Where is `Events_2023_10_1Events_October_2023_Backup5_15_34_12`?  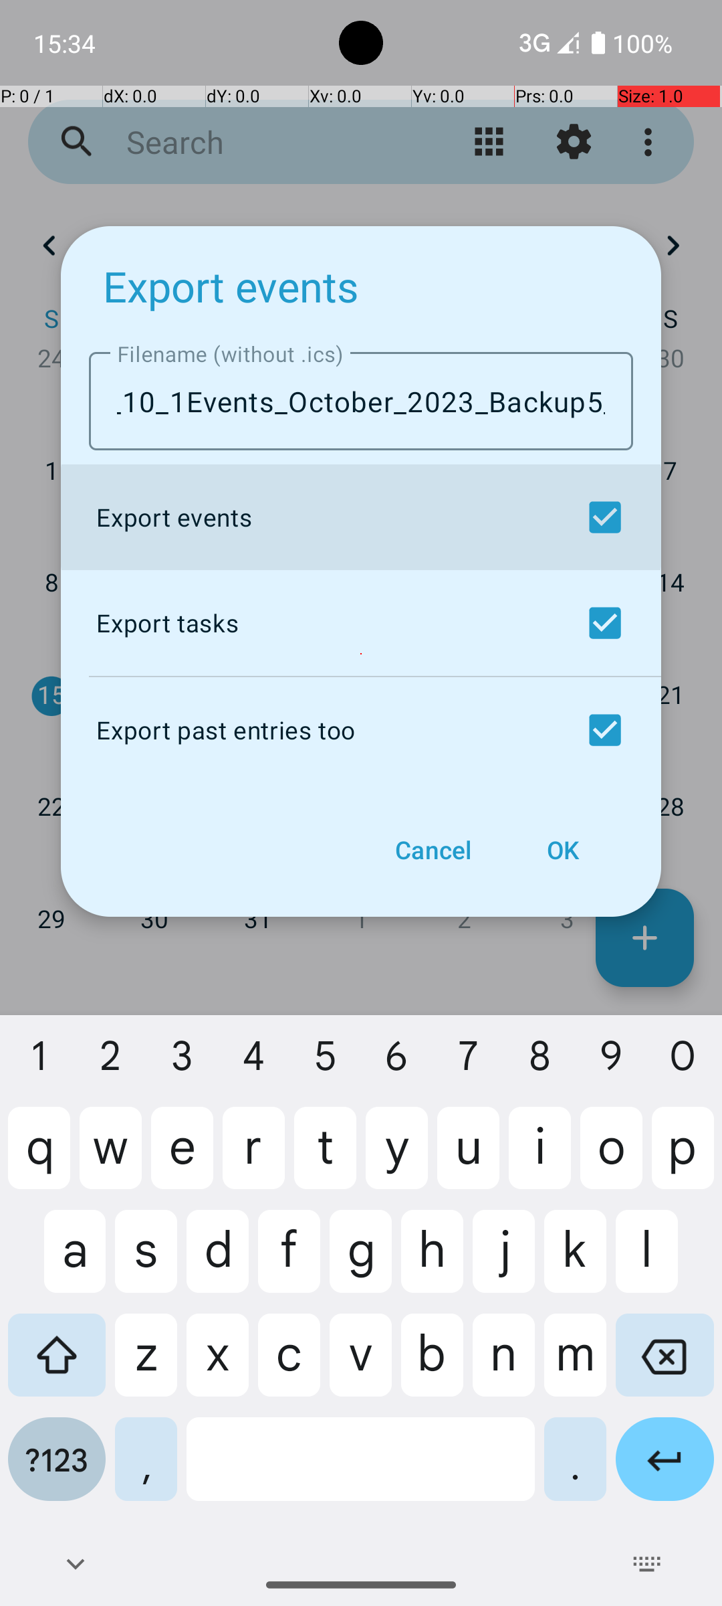 Events_2023_10_1Events_October_2023_Backup5_15_34_12 is located at coordinates (361, 401).